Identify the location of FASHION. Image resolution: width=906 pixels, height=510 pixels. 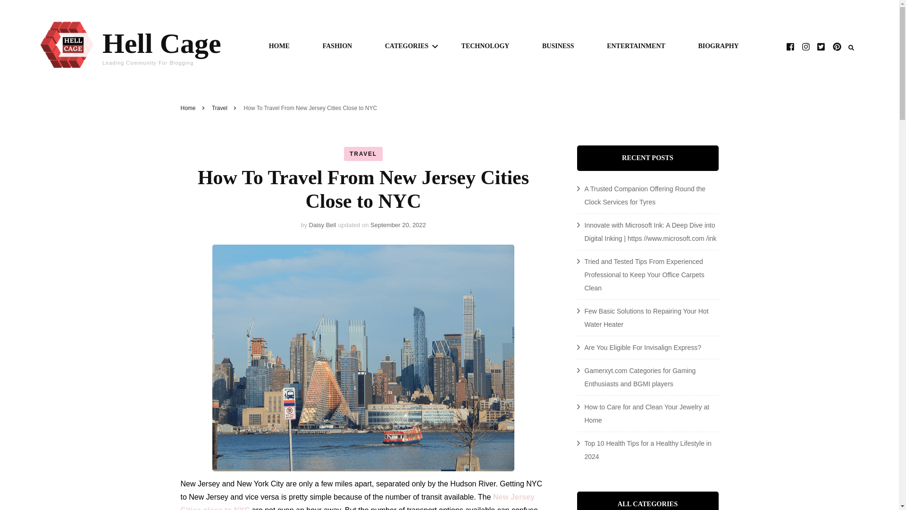
(337, 47).